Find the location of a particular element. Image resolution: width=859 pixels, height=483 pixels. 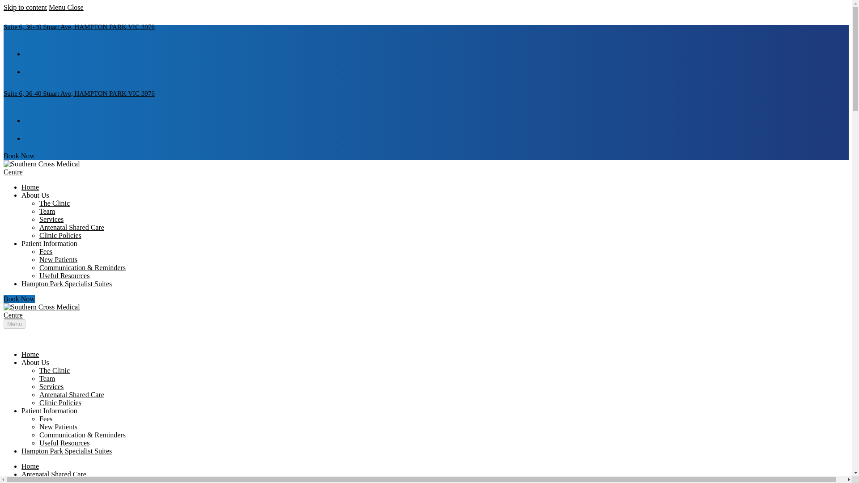

Menu is located at coordinates (14, 324).